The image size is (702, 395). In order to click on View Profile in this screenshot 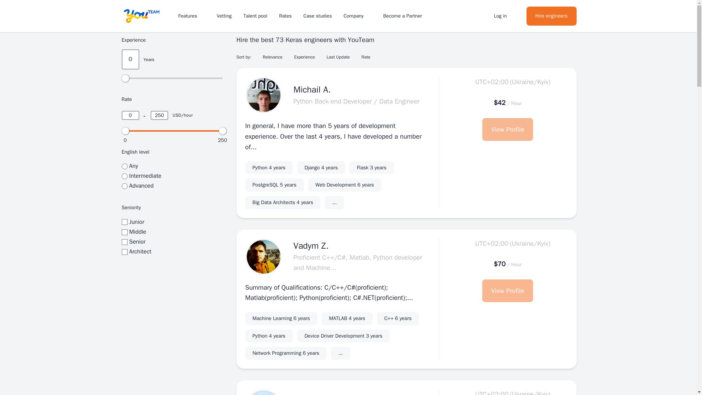, I will do `click(124, 166)`.